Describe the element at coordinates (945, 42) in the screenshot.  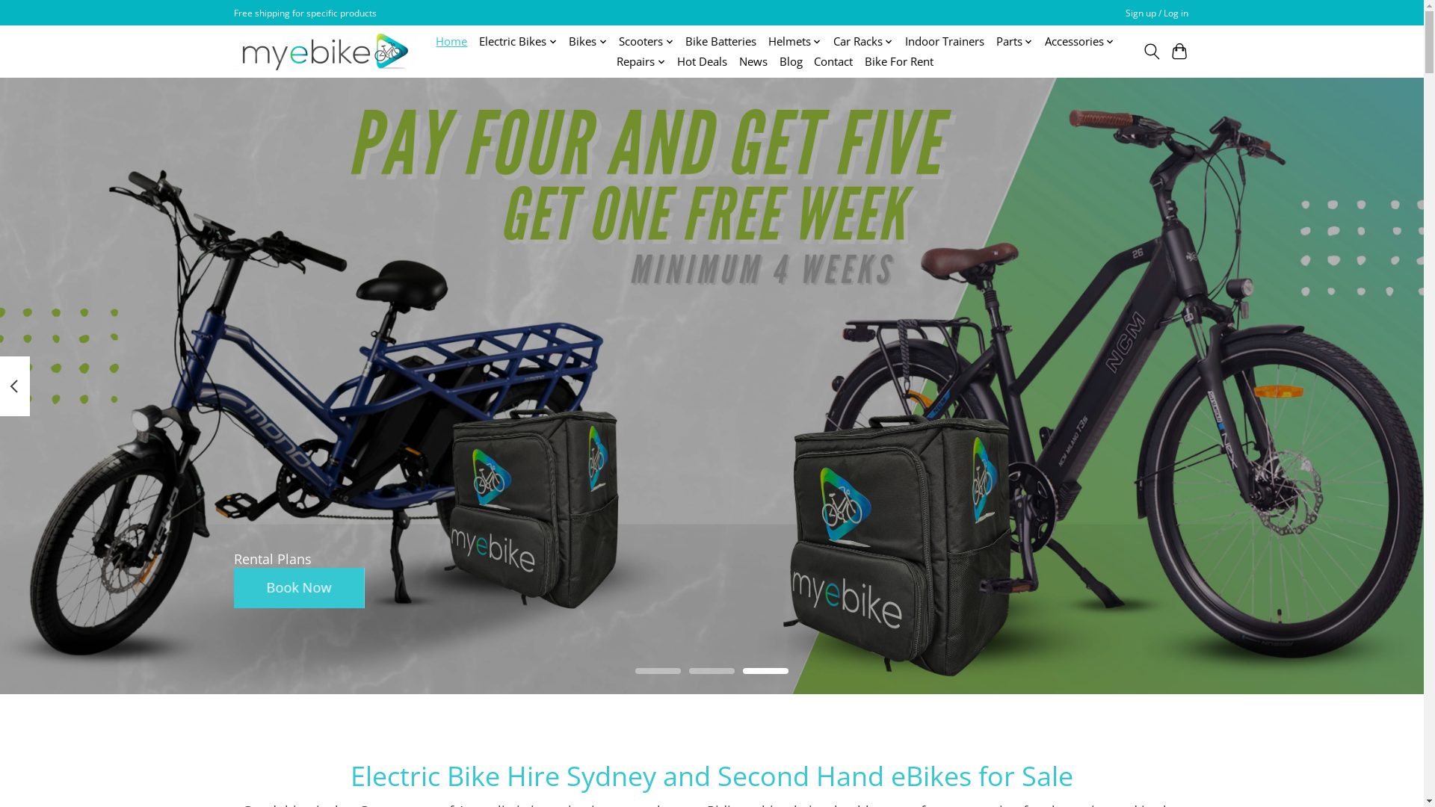
I see `Indoor Trainers` at that location.